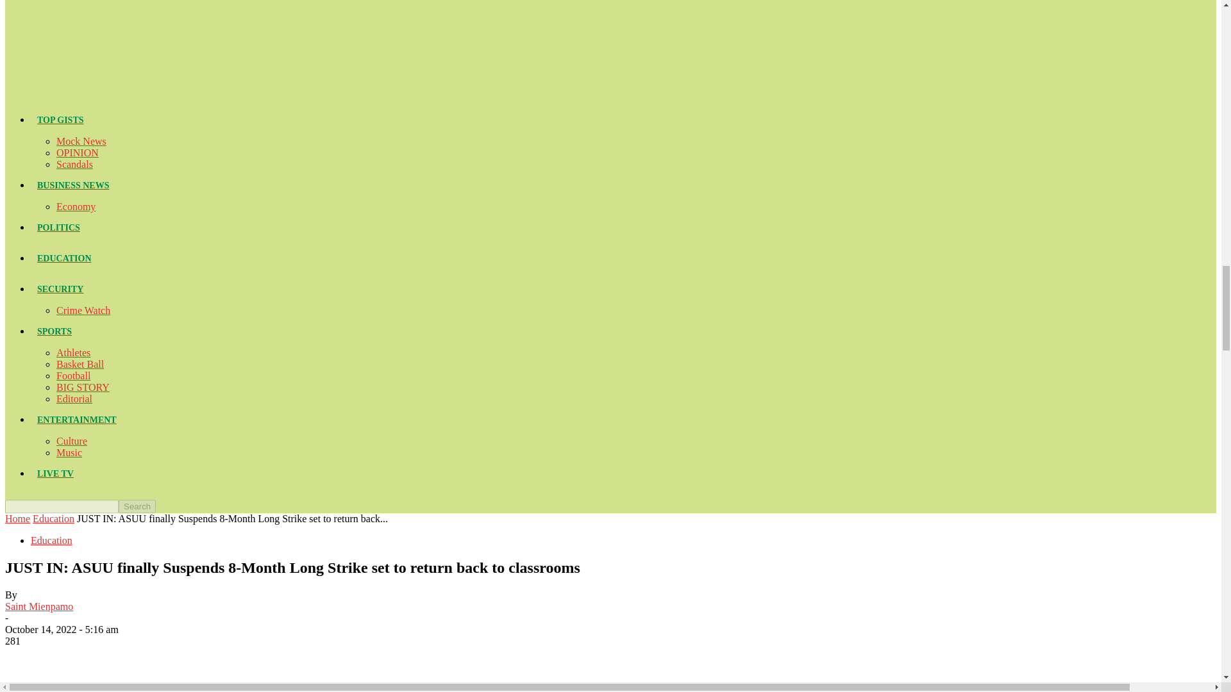 This screenshot has height=692, width=1231. I want to click on OPINION, so click(77, 152).